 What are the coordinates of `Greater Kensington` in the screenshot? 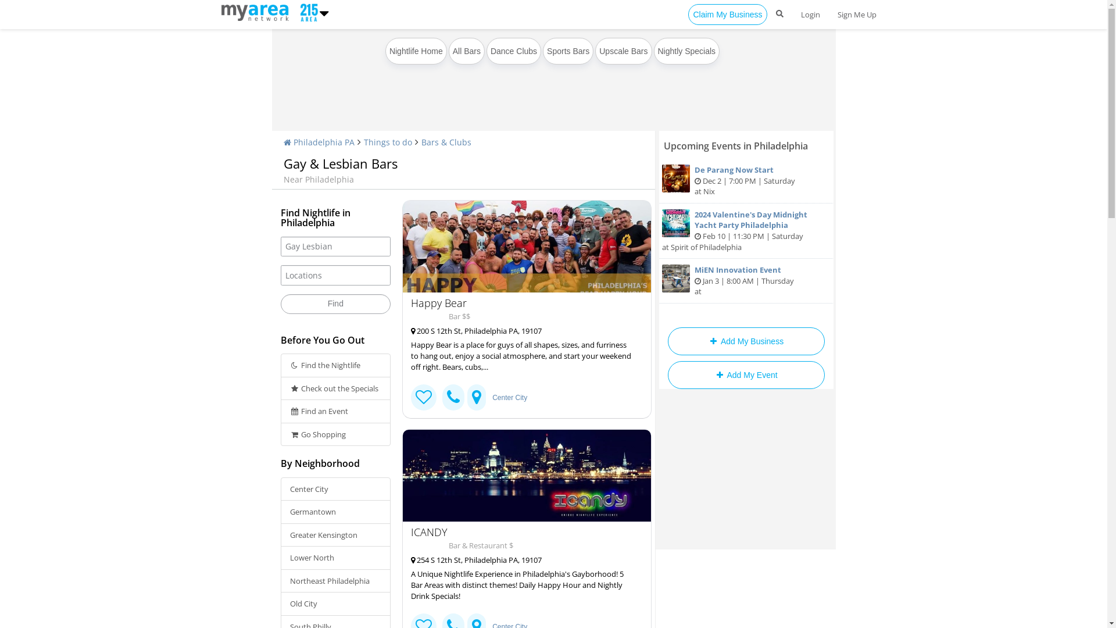 It's located at (335, 535).